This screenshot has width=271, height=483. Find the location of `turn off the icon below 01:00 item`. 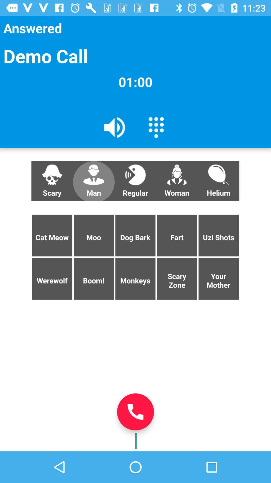

turn off the icon below 01:00 item is located at coordinates (156, 127).